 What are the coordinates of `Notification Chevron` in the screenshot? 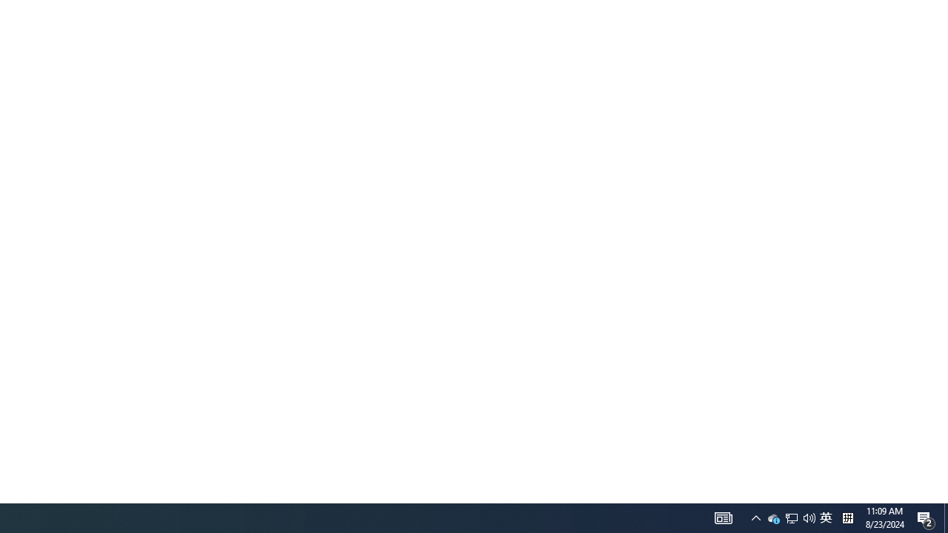 It's located at (791, 518).